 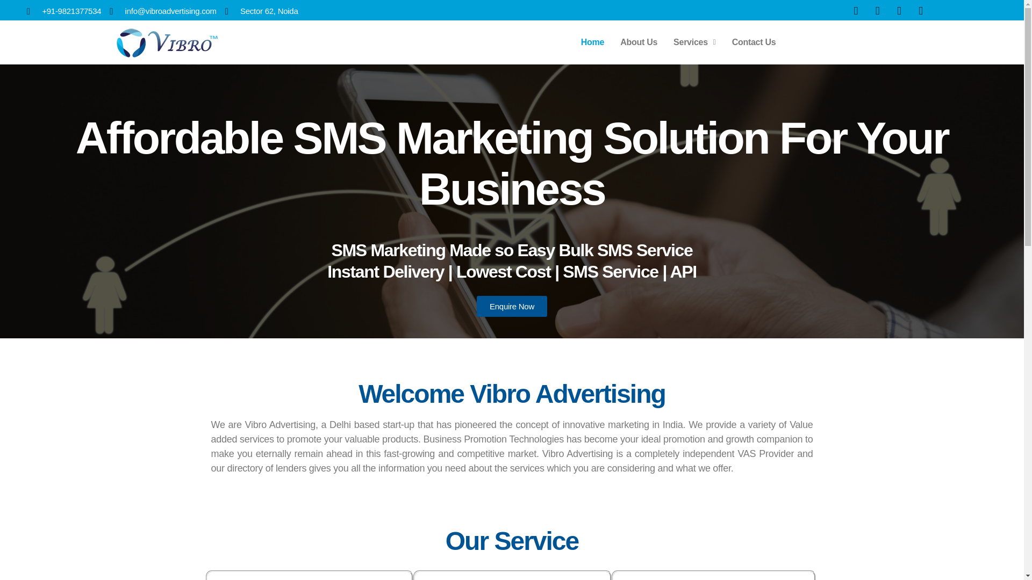 I want to click on Services, so click(x=694, y=42).